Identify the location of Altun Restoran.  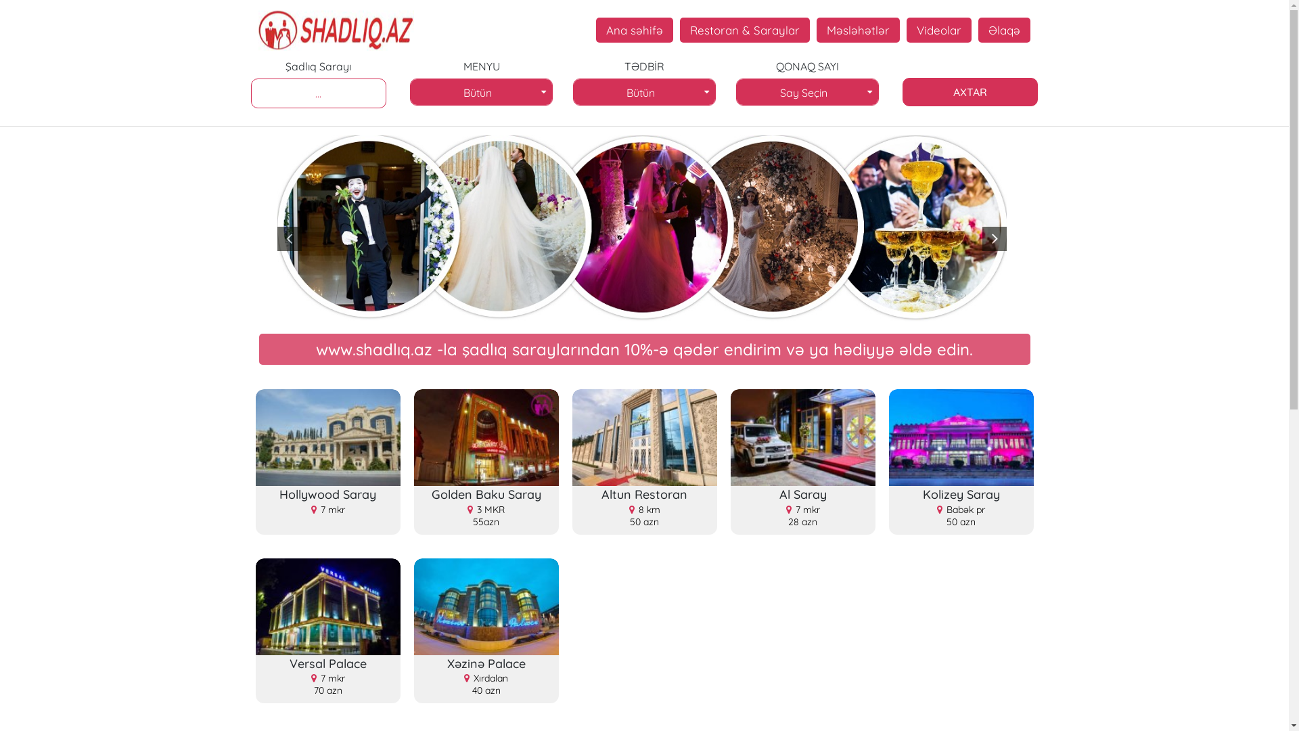
(645, 437).